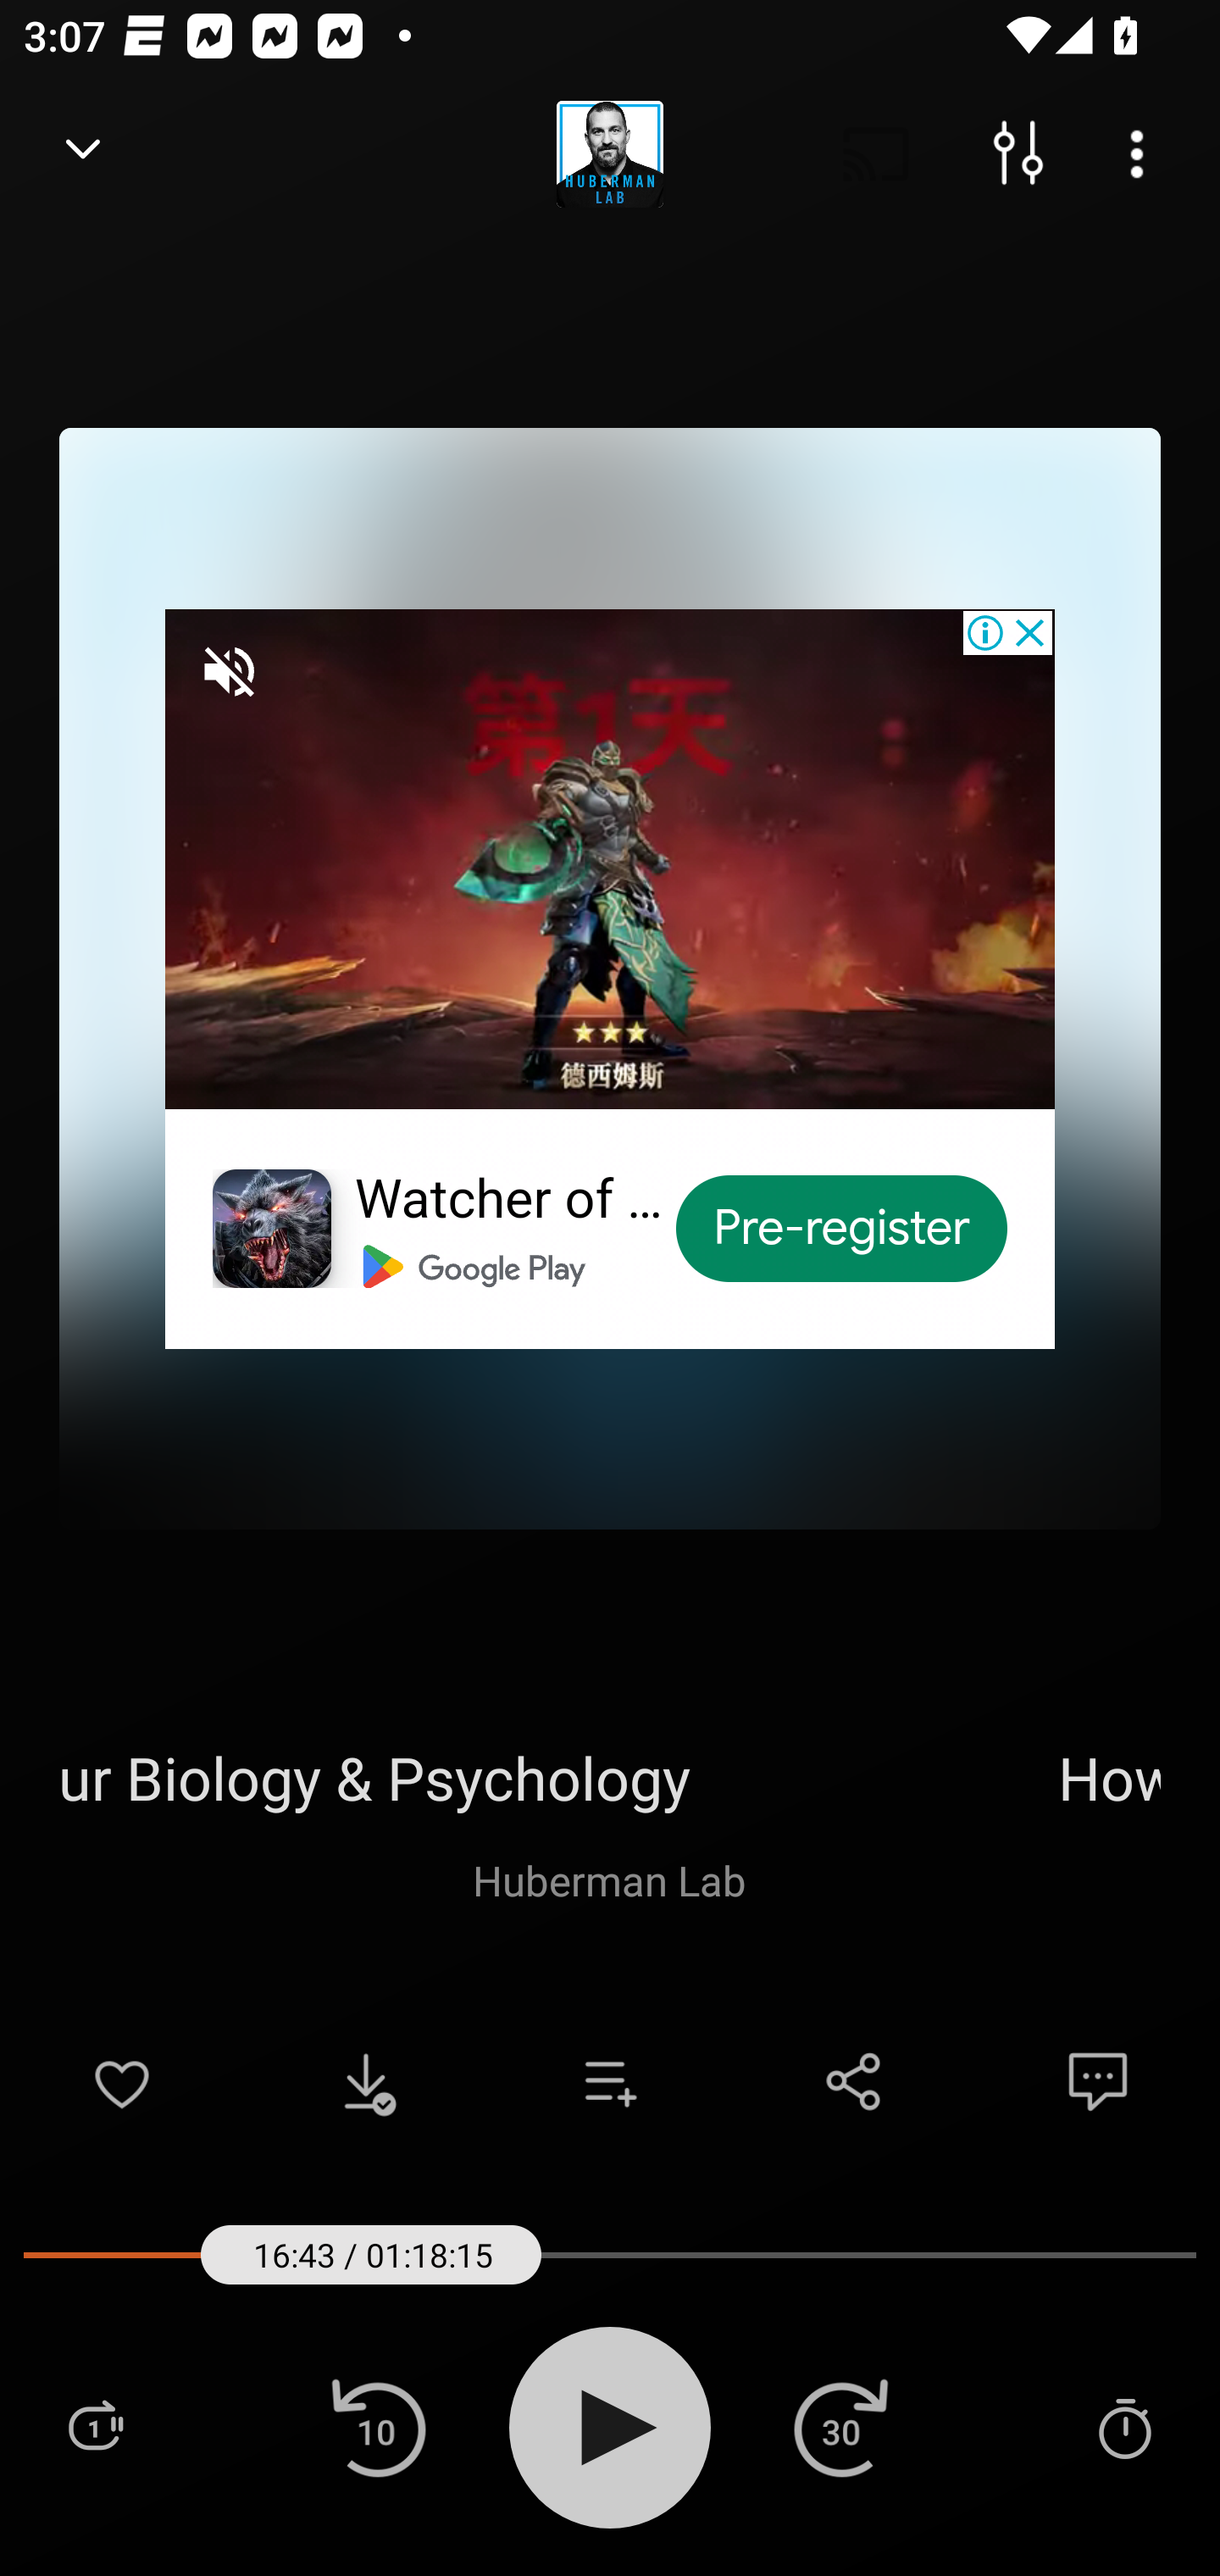 Image resolution: width=1220 pixels, height=2576 pixels. I want to click on  Back, so click(83, 154).